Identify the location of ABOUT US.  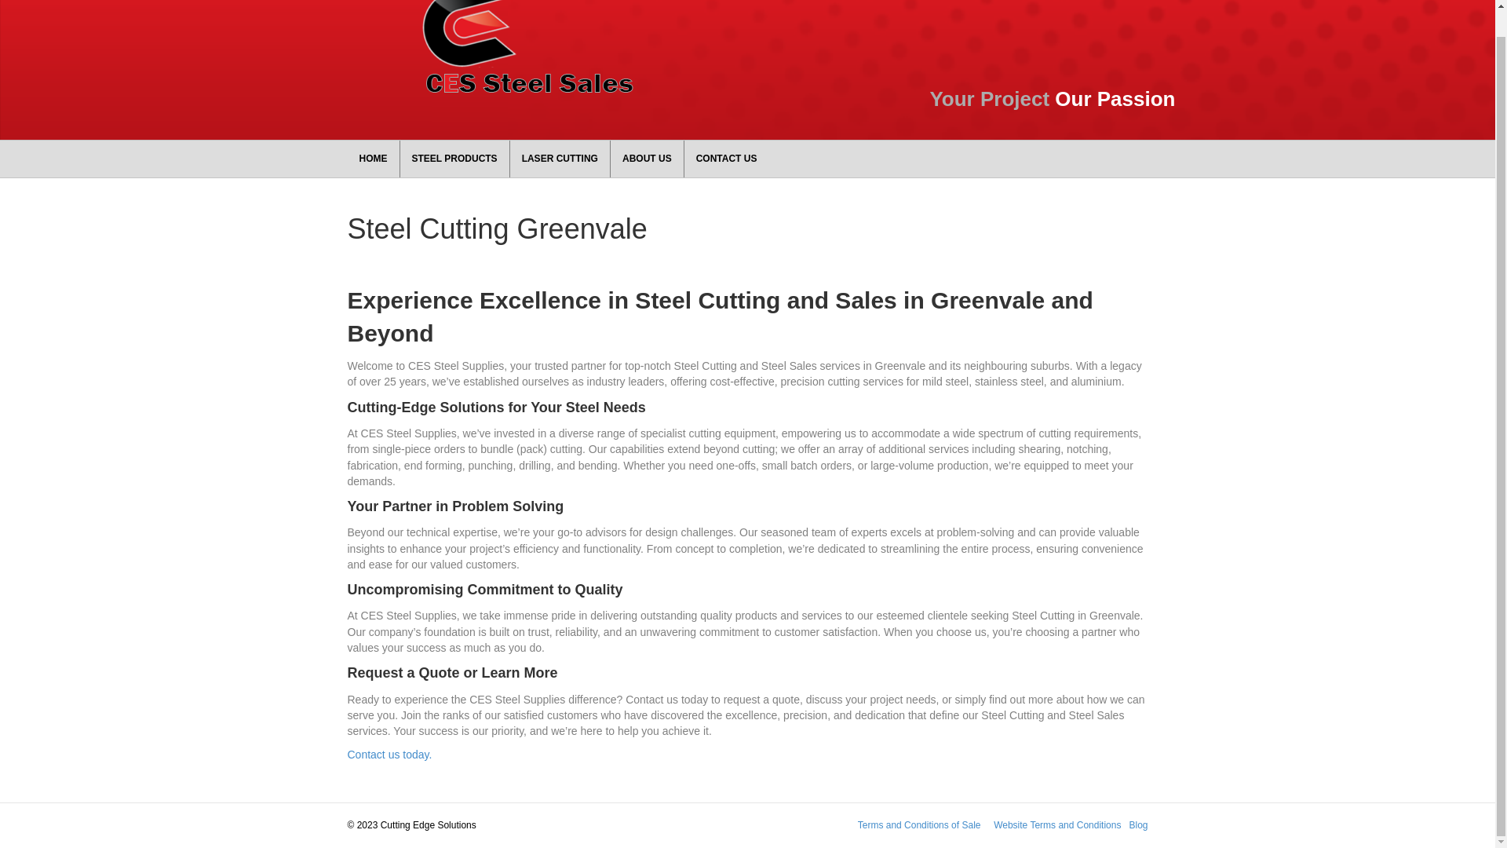
(647, 159).